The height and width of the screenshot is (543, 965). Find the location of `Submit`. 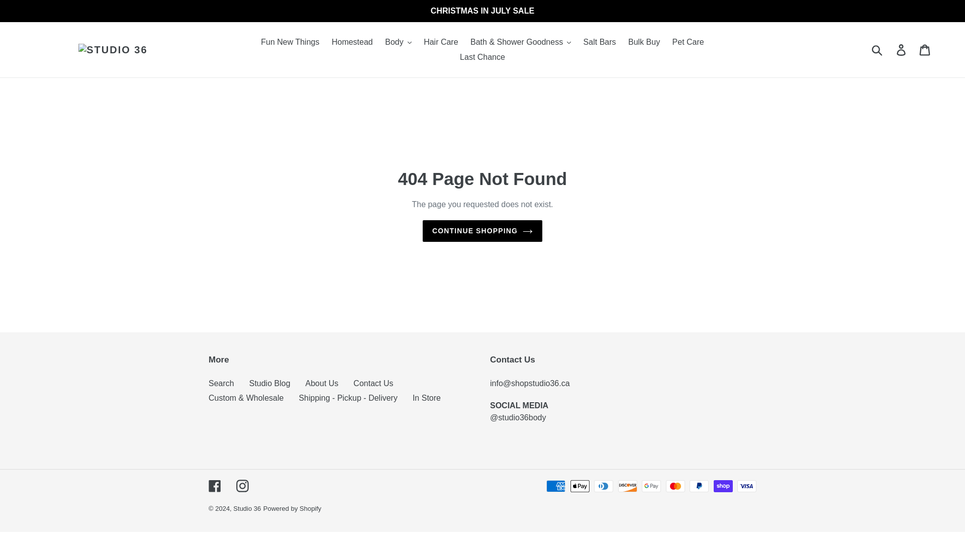

Submit is located at coordinates (878, 49).